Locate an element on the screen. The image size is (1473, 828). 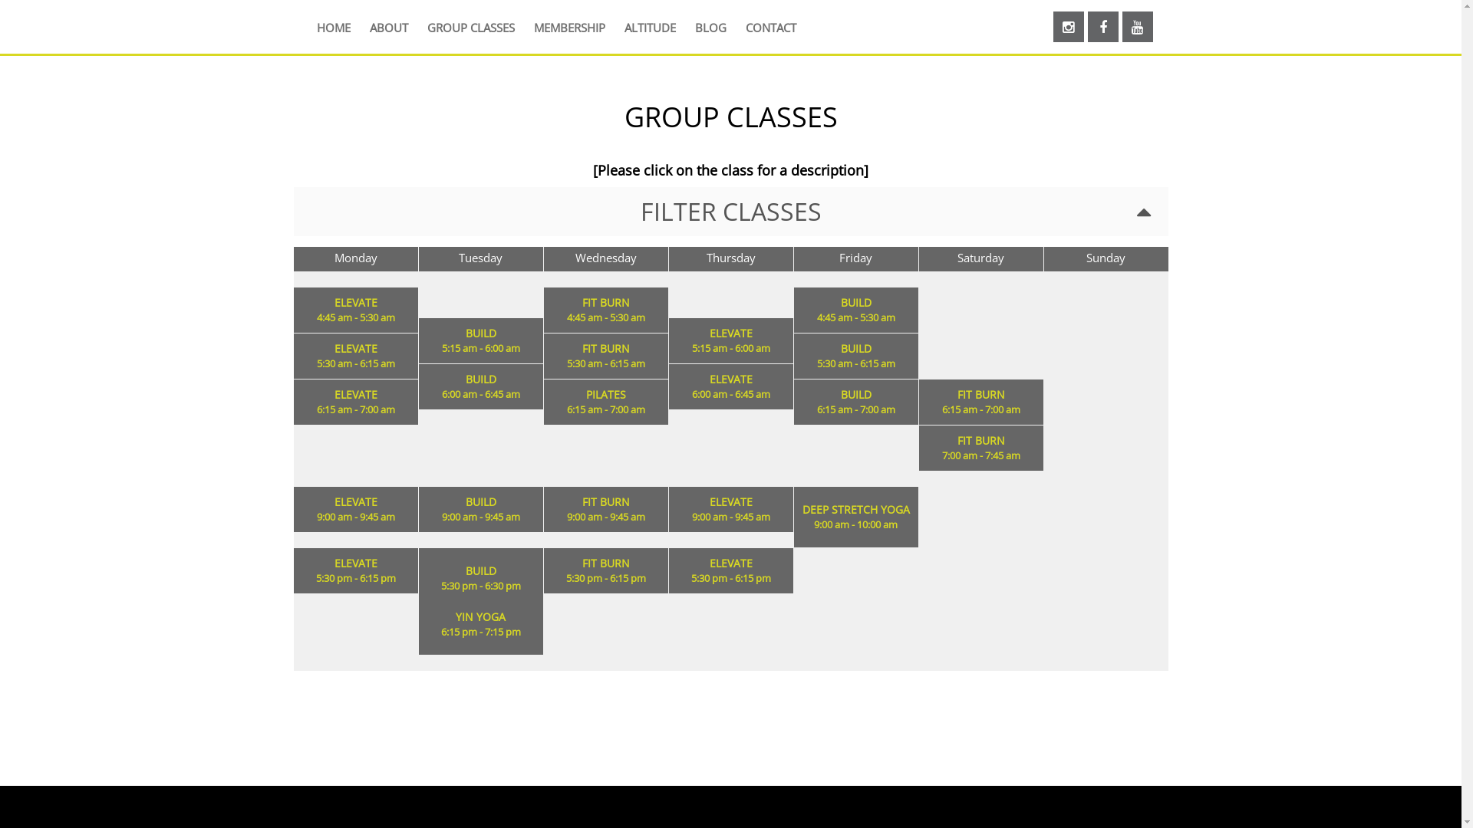
MEMBERSHIP is located at coordinates (569, 29).